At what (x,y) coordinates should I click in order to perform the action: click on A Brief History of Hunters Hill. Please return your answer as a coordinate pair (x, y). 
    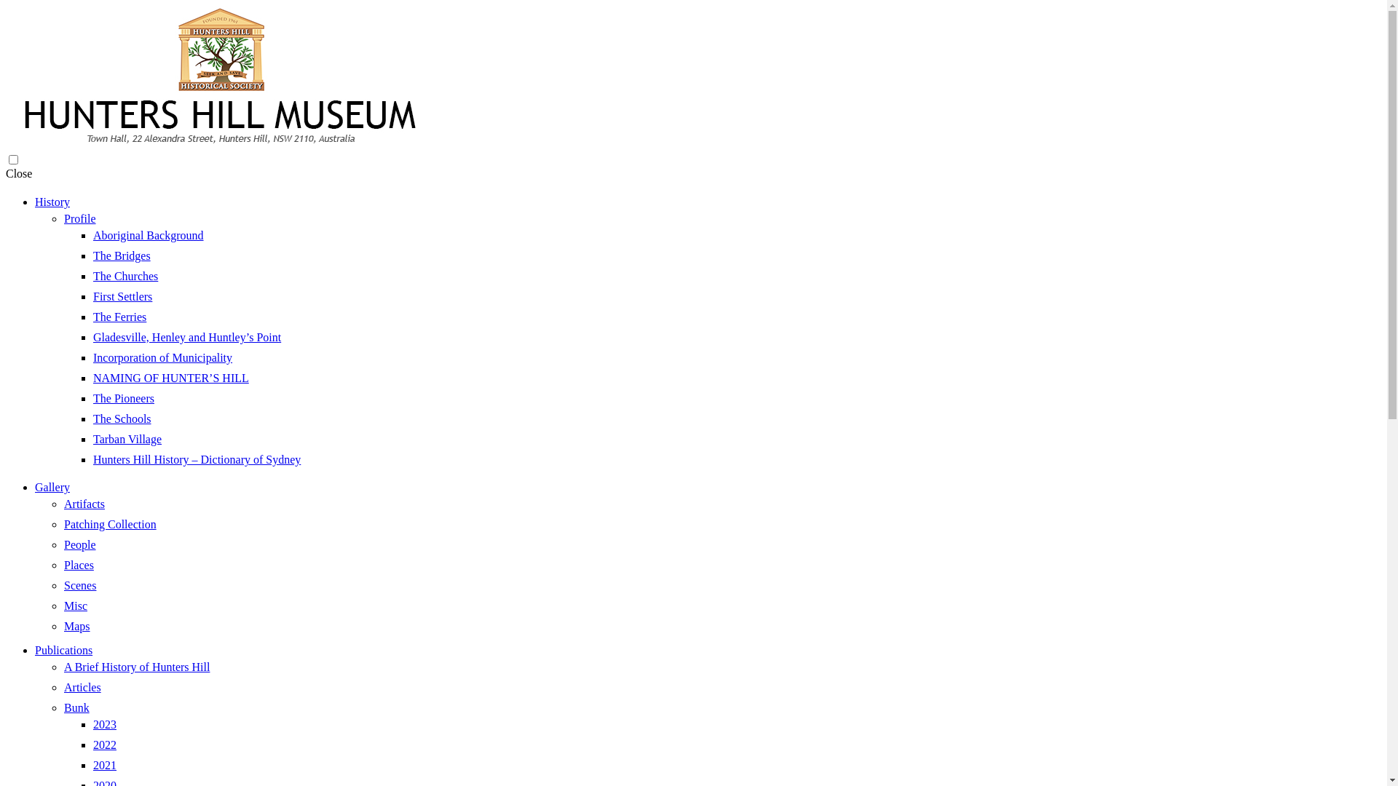
    Looking at the image, I should click on (137, 667).